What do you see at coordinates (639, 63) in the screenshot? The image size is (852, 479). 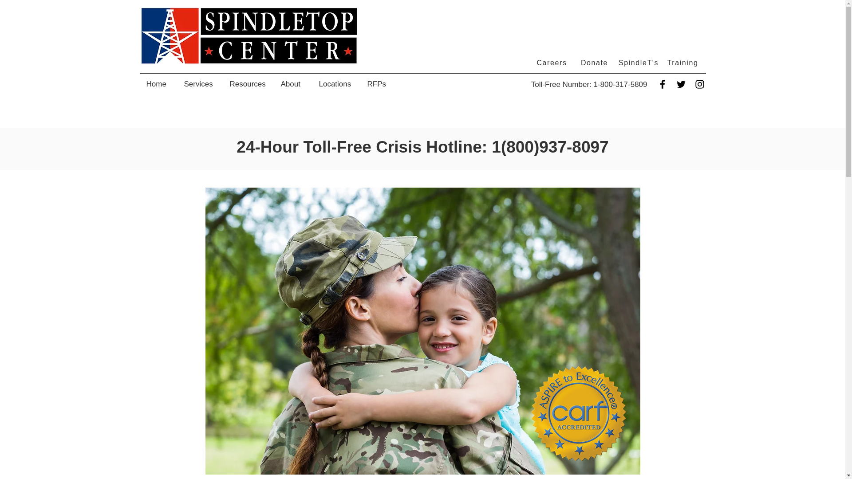 I see `SpindleT's` at bounding box center [639, 63].